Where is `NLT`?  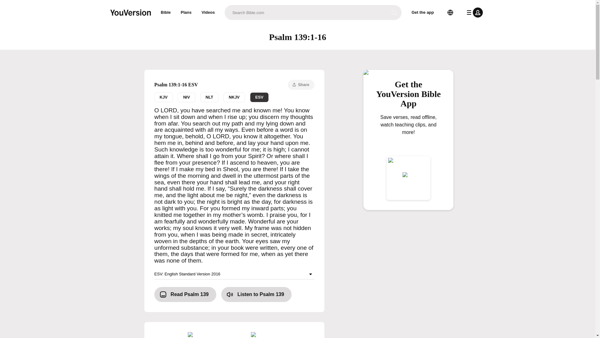 NLT is located at coordinates (209, 97).